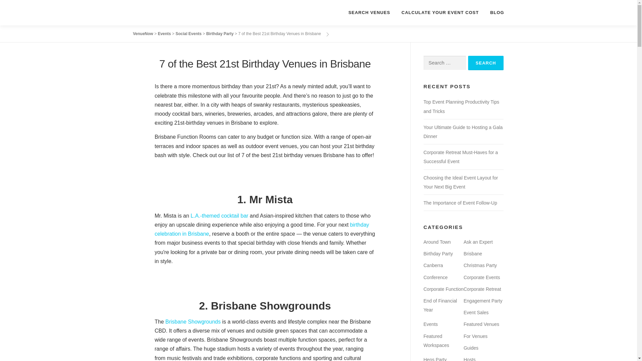 The image size is (642, 361). I want to click on Brisbane Showgrounds, so click(193, 322).